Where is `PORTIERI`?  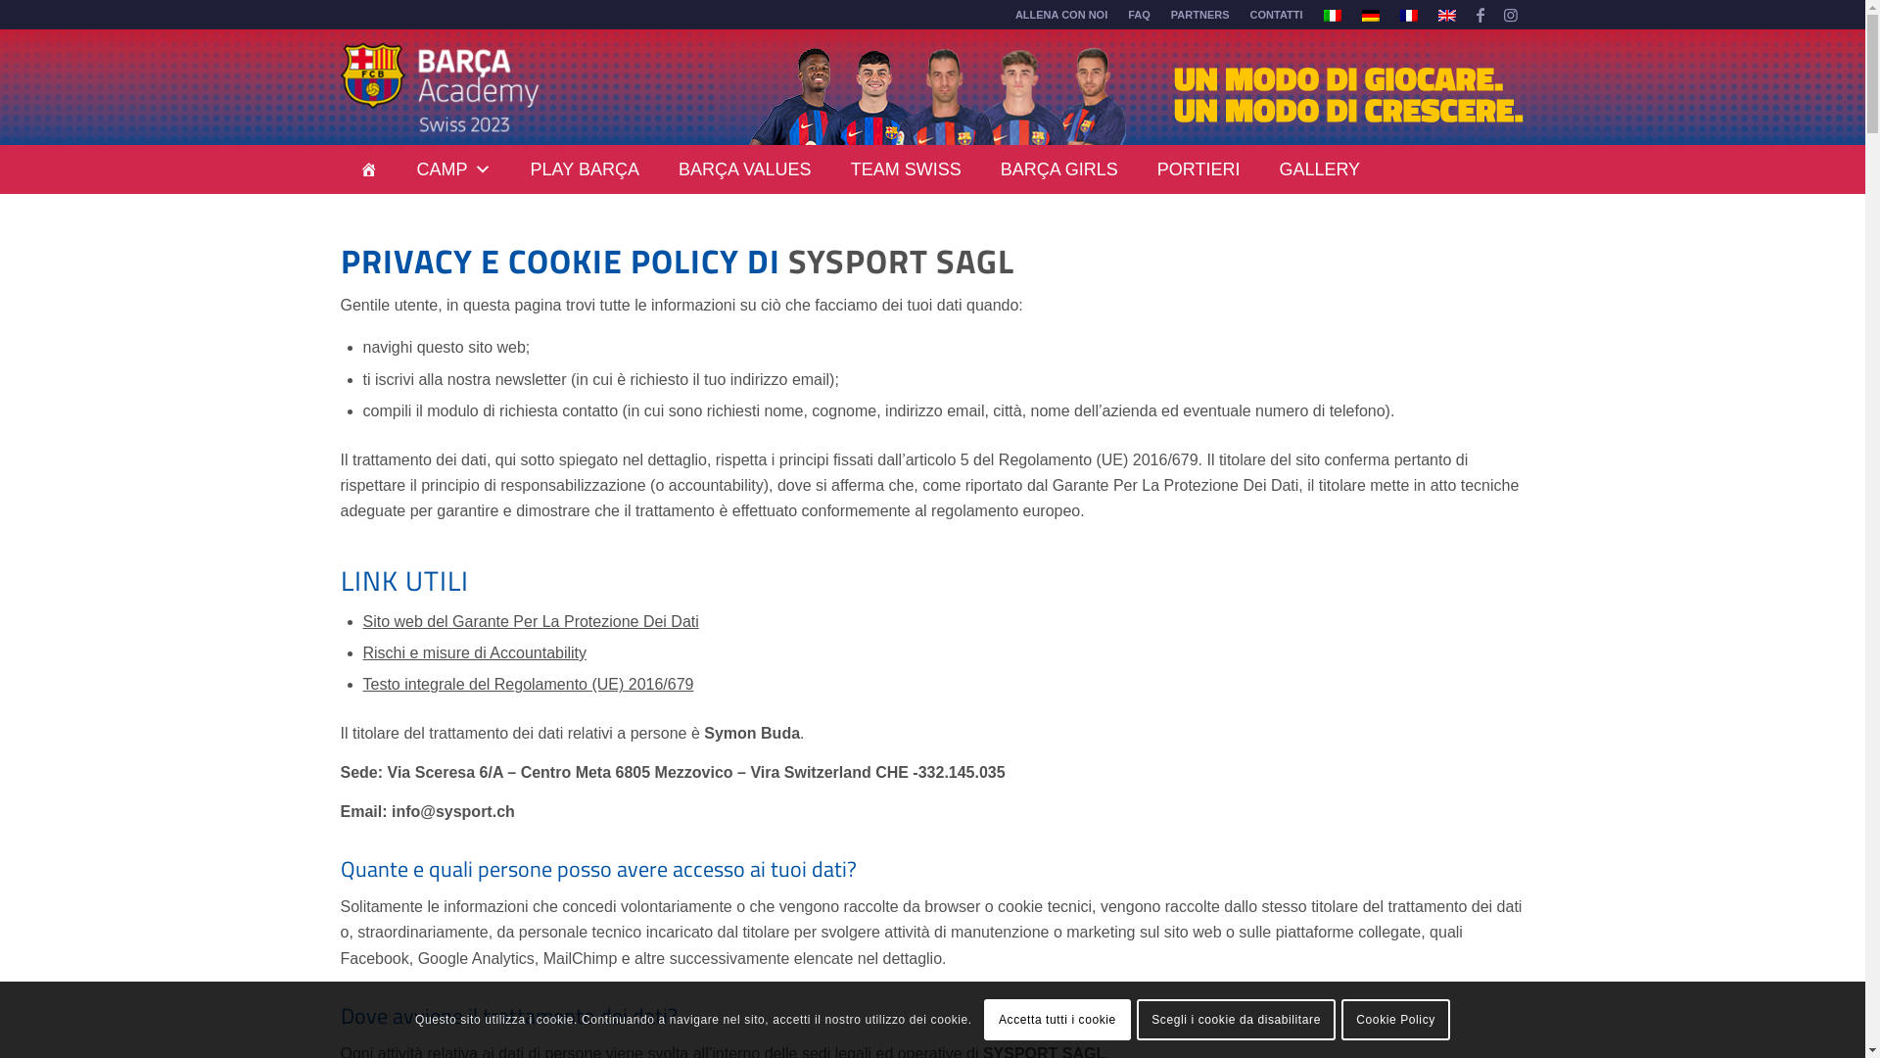 PORTIERI is located at coordinates (1198, 169).